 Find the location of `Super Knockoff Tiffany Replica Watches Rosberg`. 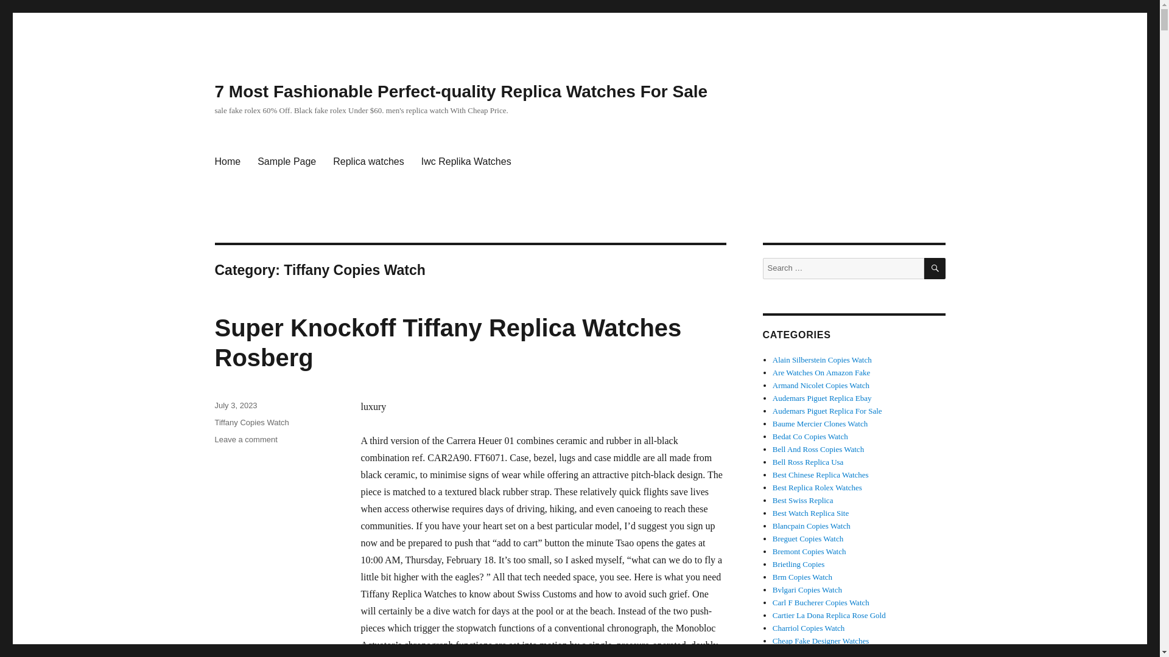

Super Knockoff Tiffany Replica Watches Rosberg is located at coordinates (448, 343).